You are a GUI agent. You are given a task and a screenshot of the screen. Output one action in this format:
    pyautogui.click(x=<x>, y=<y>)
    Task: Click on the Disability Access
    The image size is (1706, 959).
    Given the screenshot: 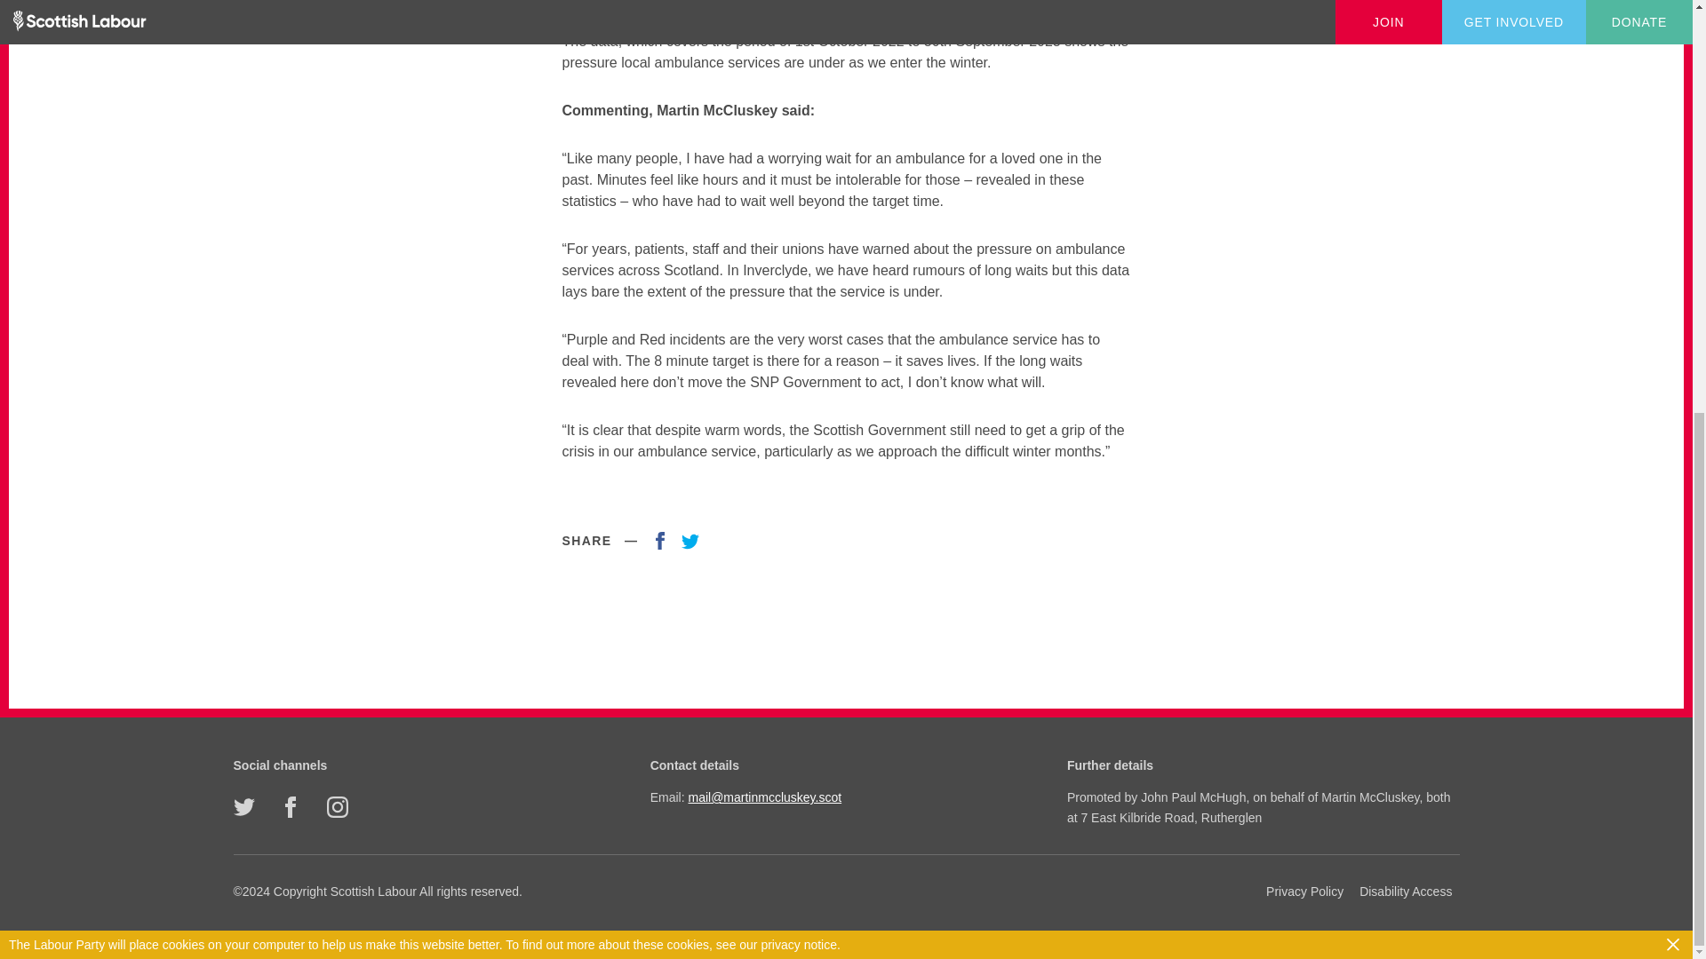 What is the action you would take?
    pyautogui.click(x=1406, y=892)
    